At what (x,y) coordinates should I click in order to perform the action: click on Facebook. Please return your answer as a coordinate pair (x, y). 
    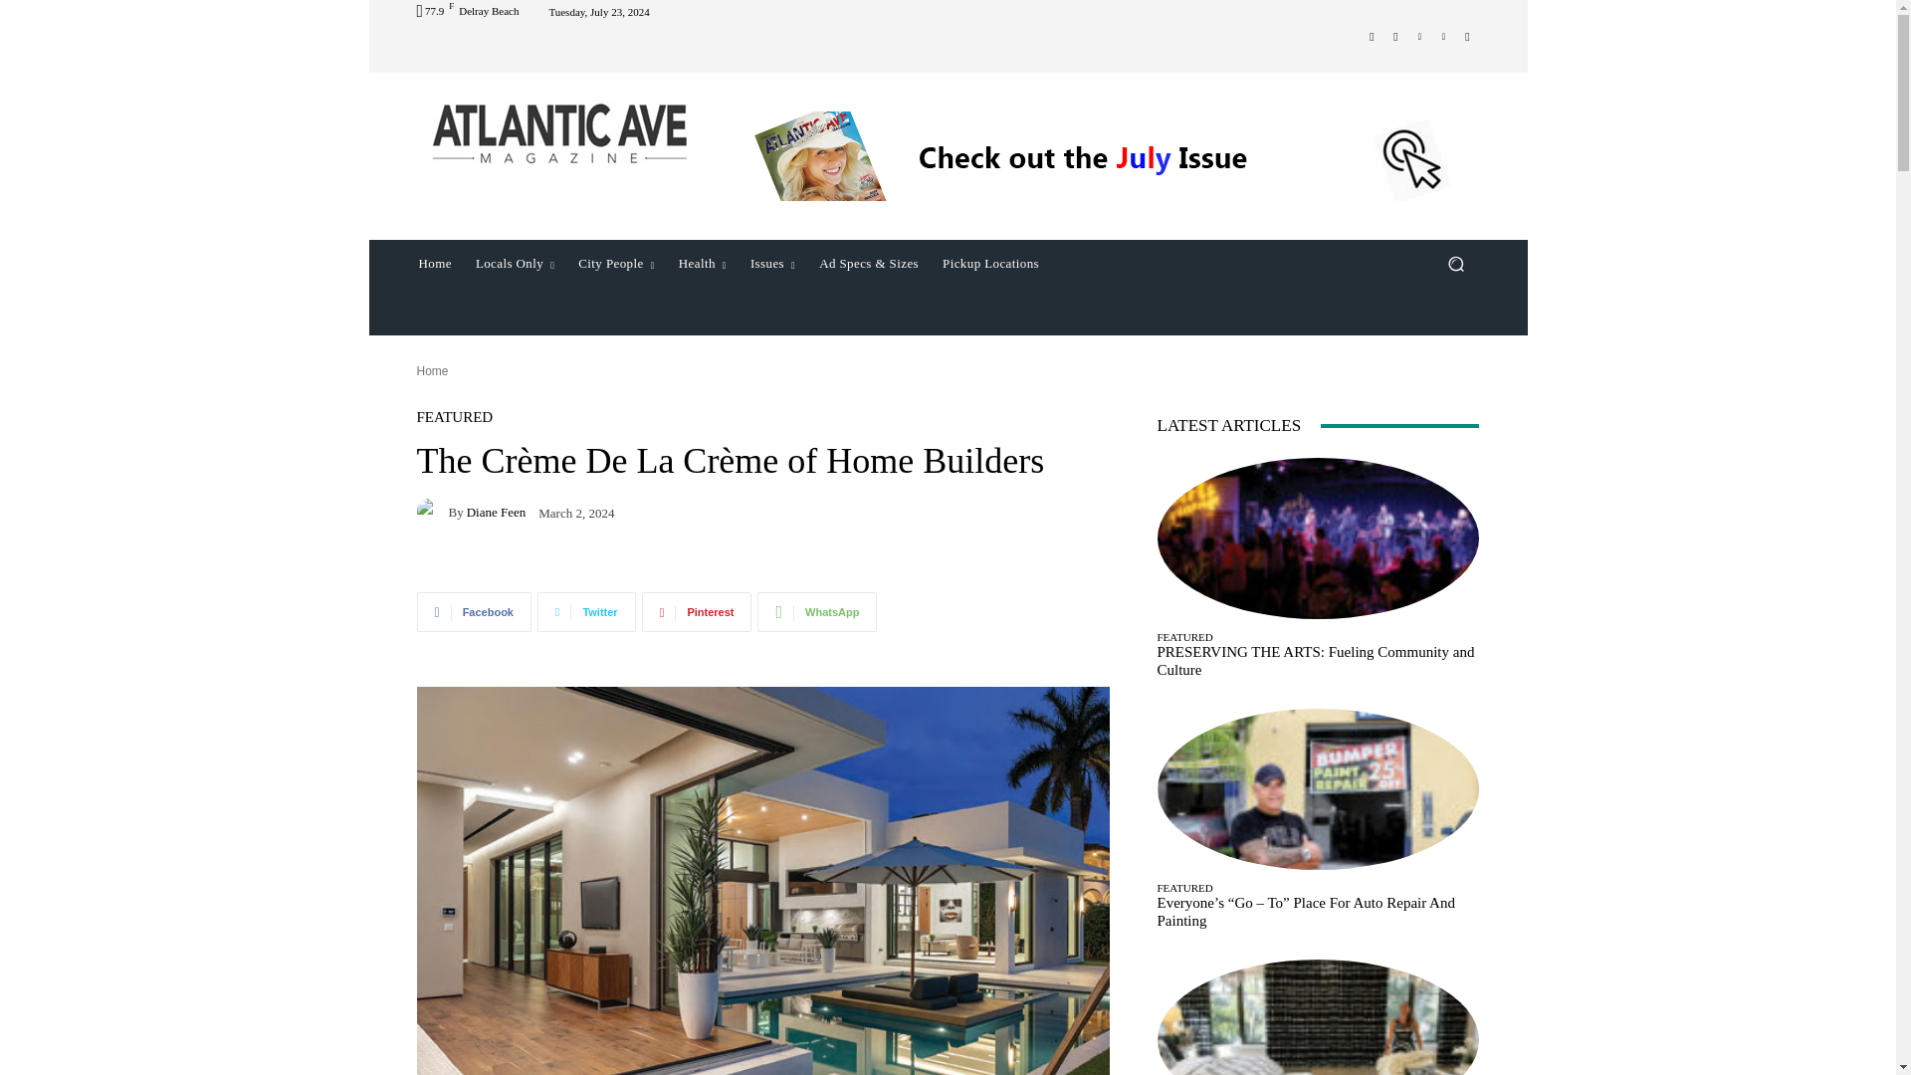
    Looking at the image, I should click on (1372, 35).